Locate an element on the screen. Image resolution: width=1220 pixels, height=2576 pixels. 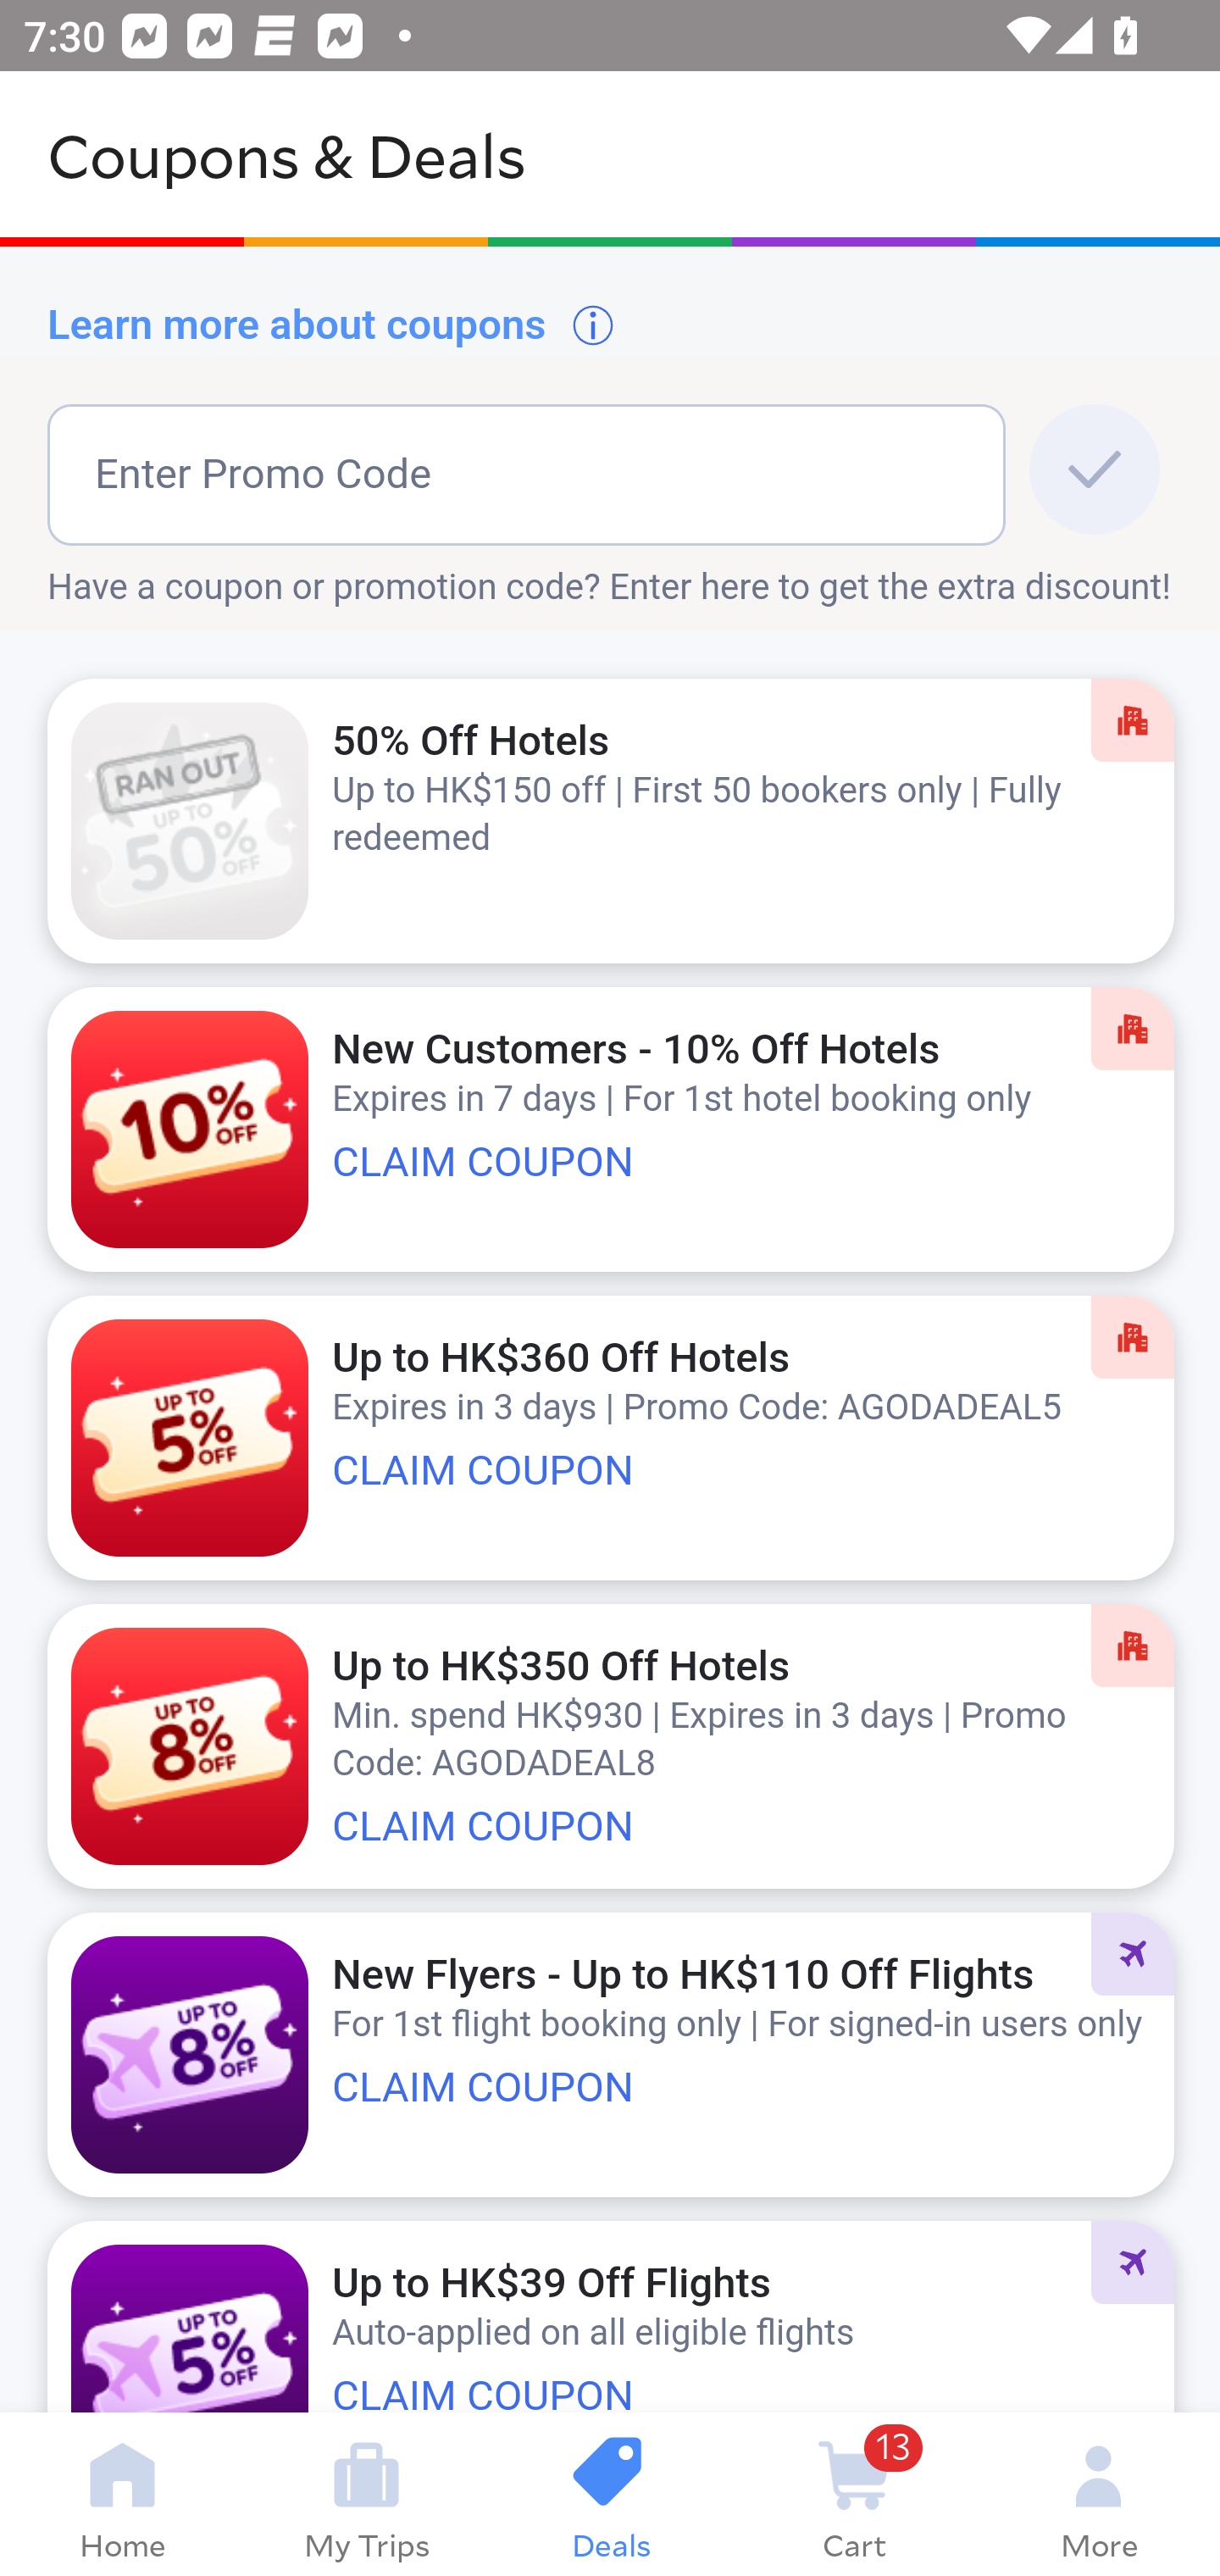
Deals is located at coordinates (610, 2495).